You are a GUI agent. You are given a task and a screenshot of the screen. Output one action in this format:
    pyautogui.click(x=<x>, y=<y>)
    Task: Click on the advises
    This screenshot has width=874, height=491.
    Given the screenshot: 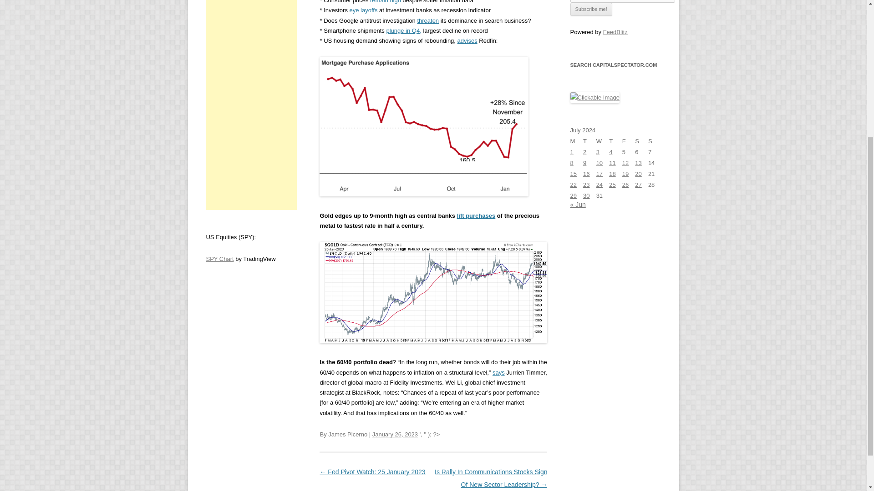 What is the action you would take?
    pyautogui.click(x=467, y=41)
    